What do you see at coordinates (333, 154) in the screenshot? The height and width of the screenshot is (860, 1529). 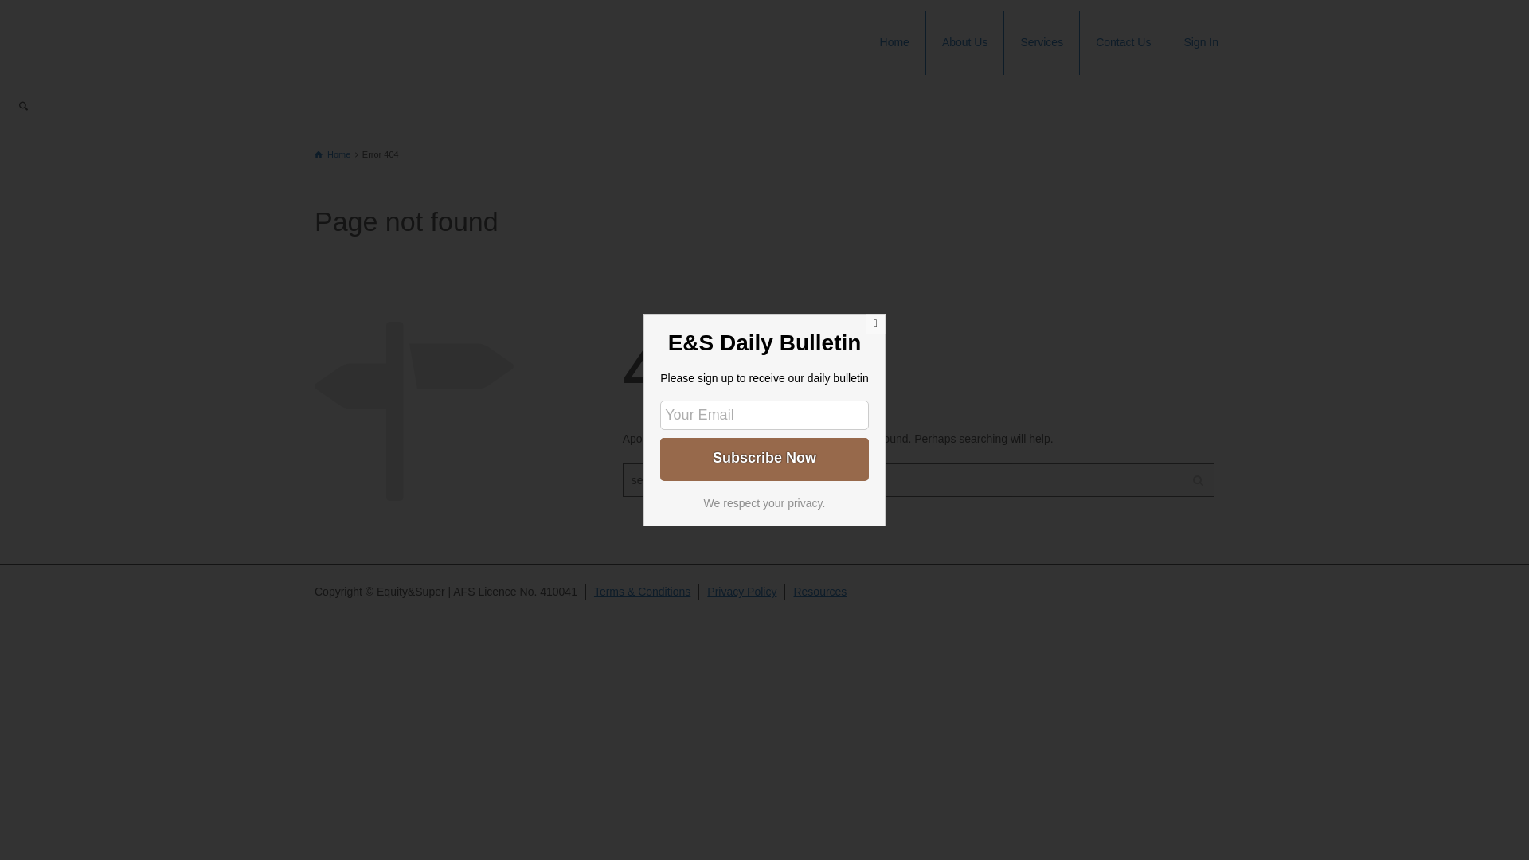 I see `Home` at bounding box center [333, 154].